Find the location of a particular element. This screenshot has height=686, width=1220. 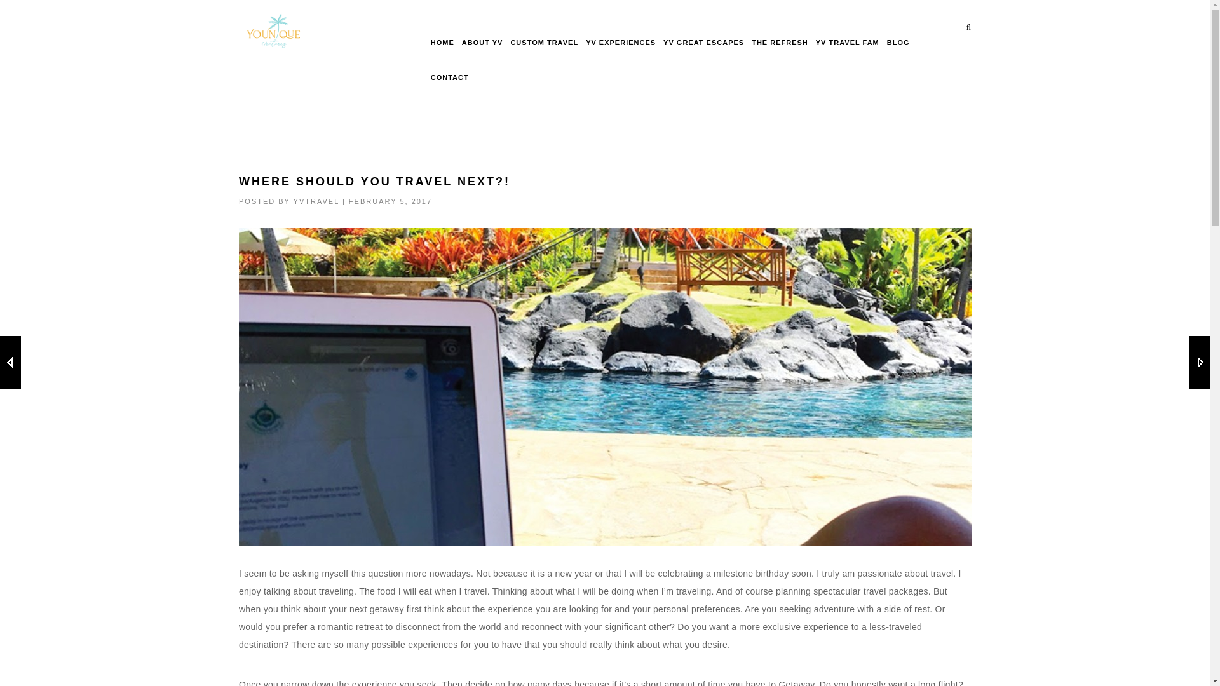

HOME is located at coordinates (442, 43).